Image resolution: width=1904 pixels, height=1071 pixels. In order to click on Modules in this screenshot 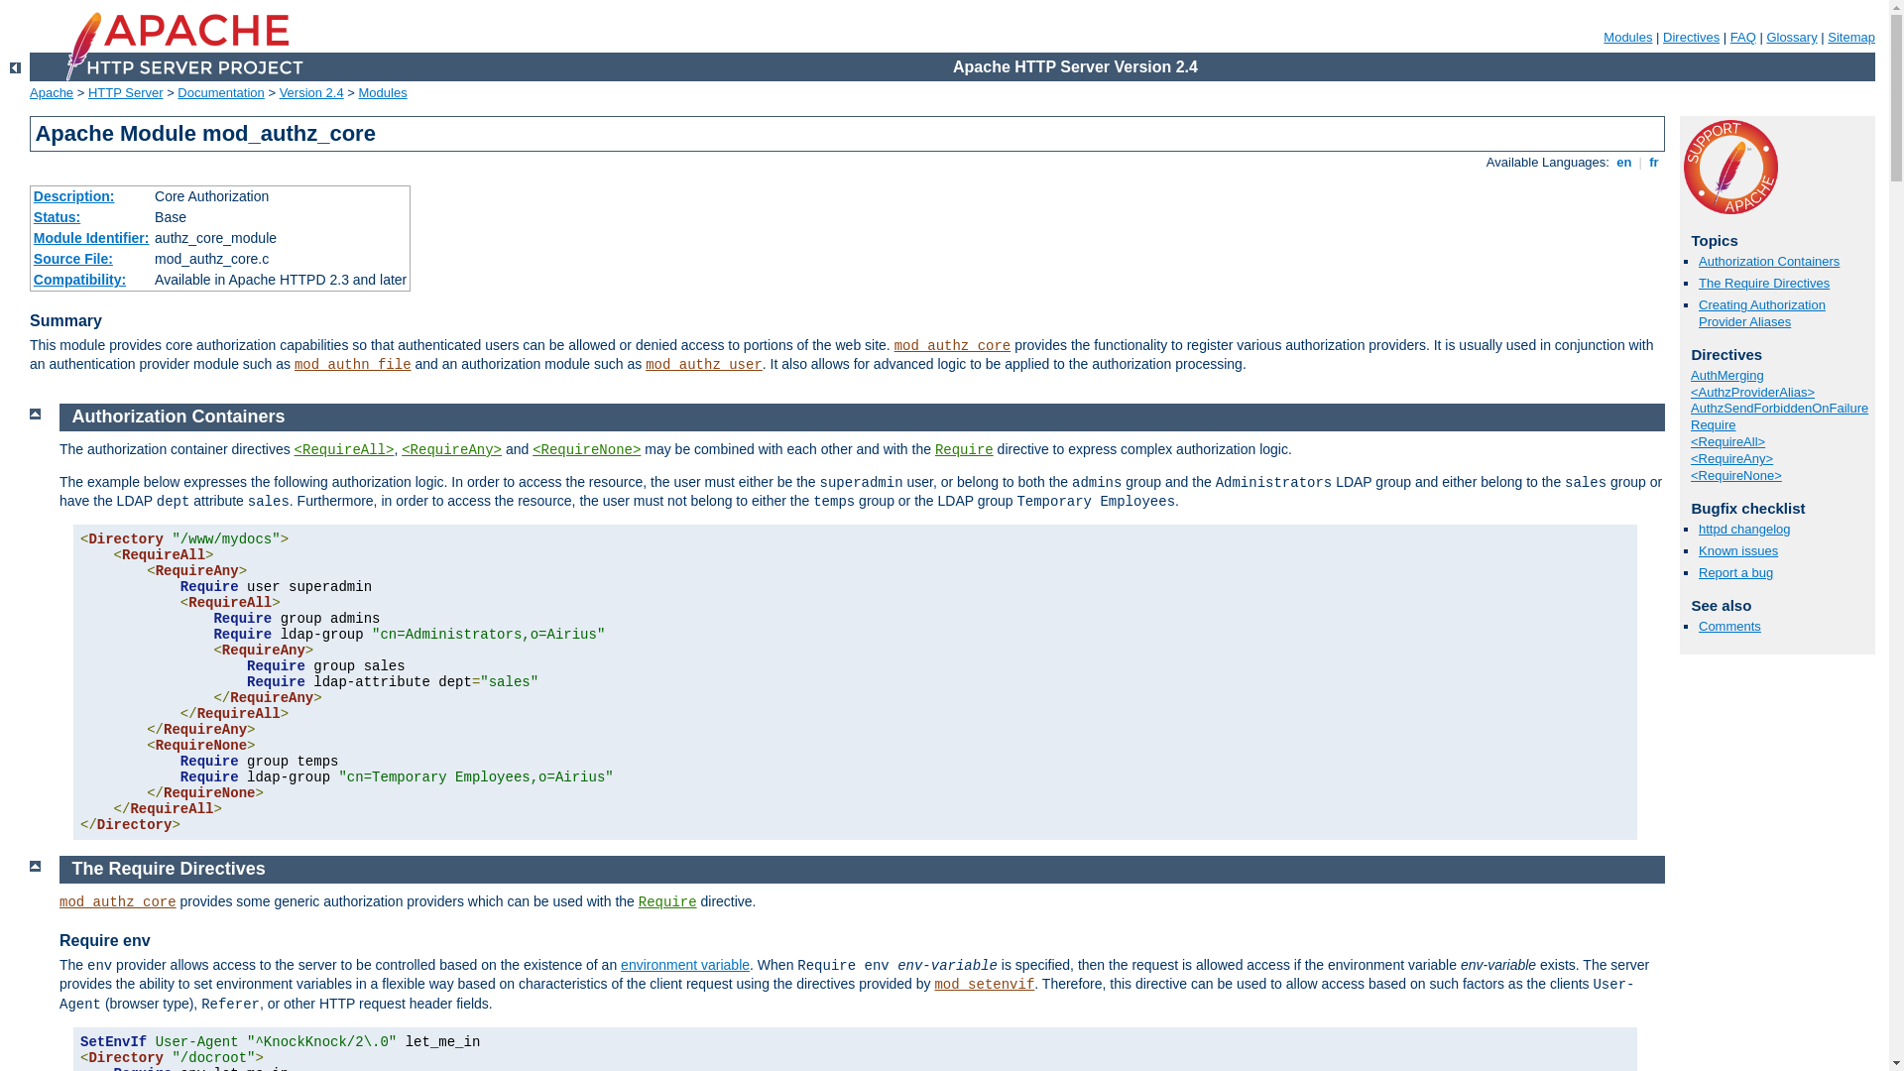, I will do `click(383, 93)`.